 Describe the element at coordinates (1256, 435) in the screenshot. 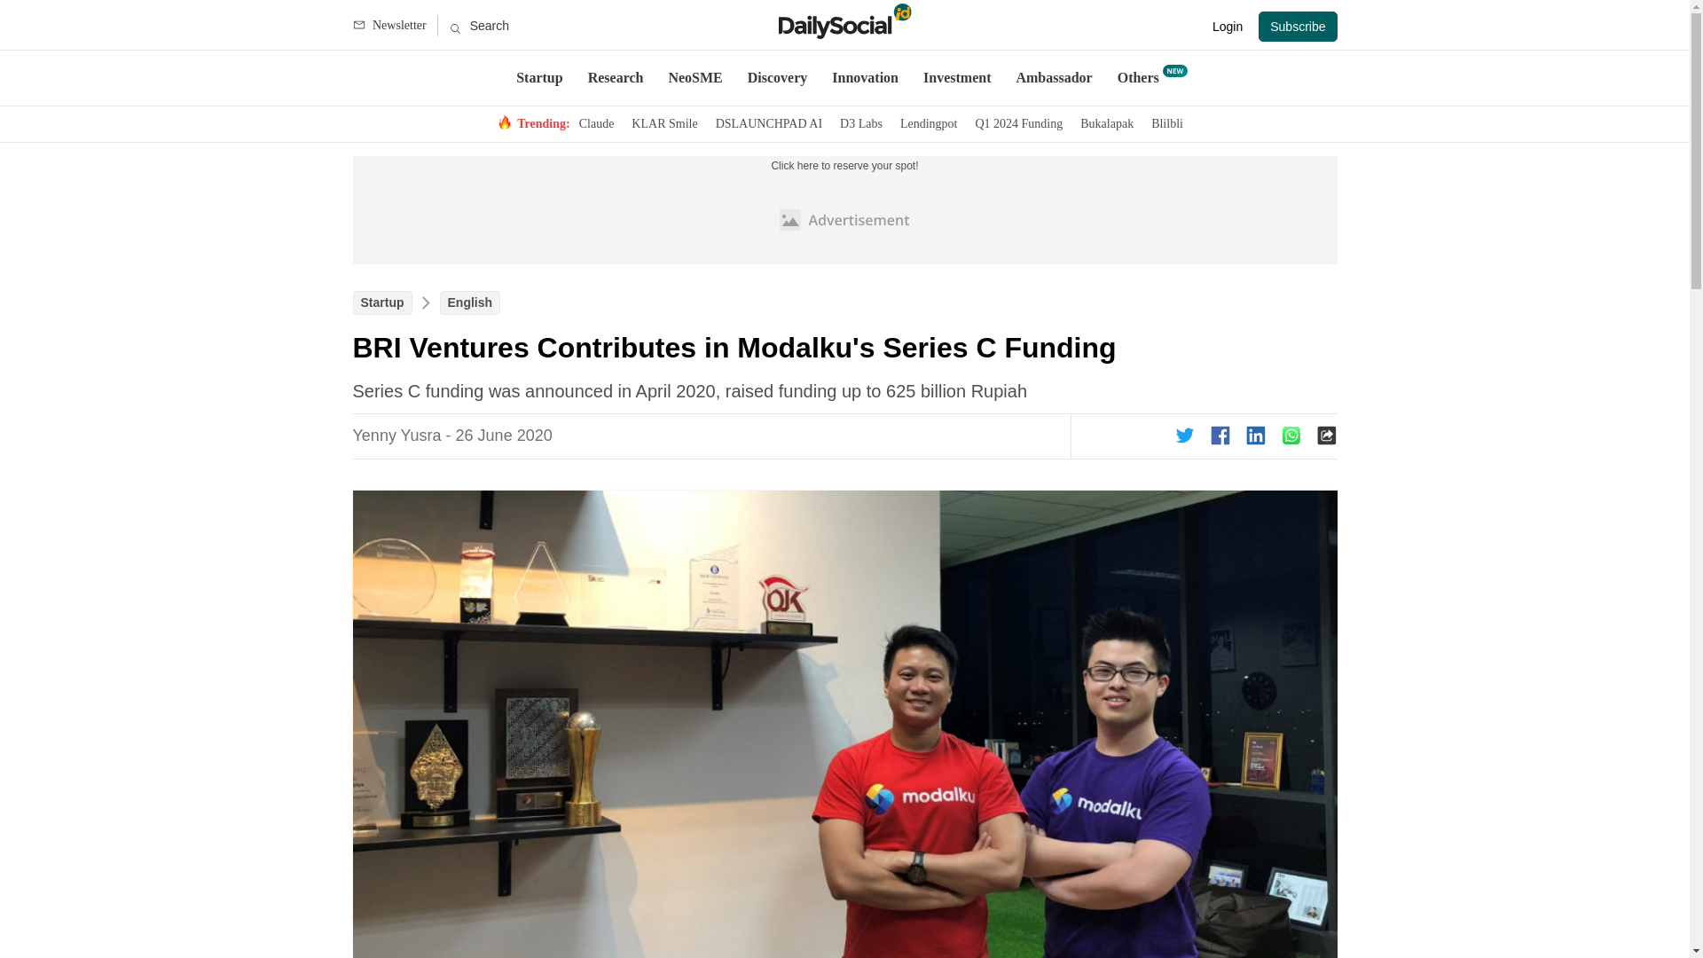

I see `Share this article` at that location.